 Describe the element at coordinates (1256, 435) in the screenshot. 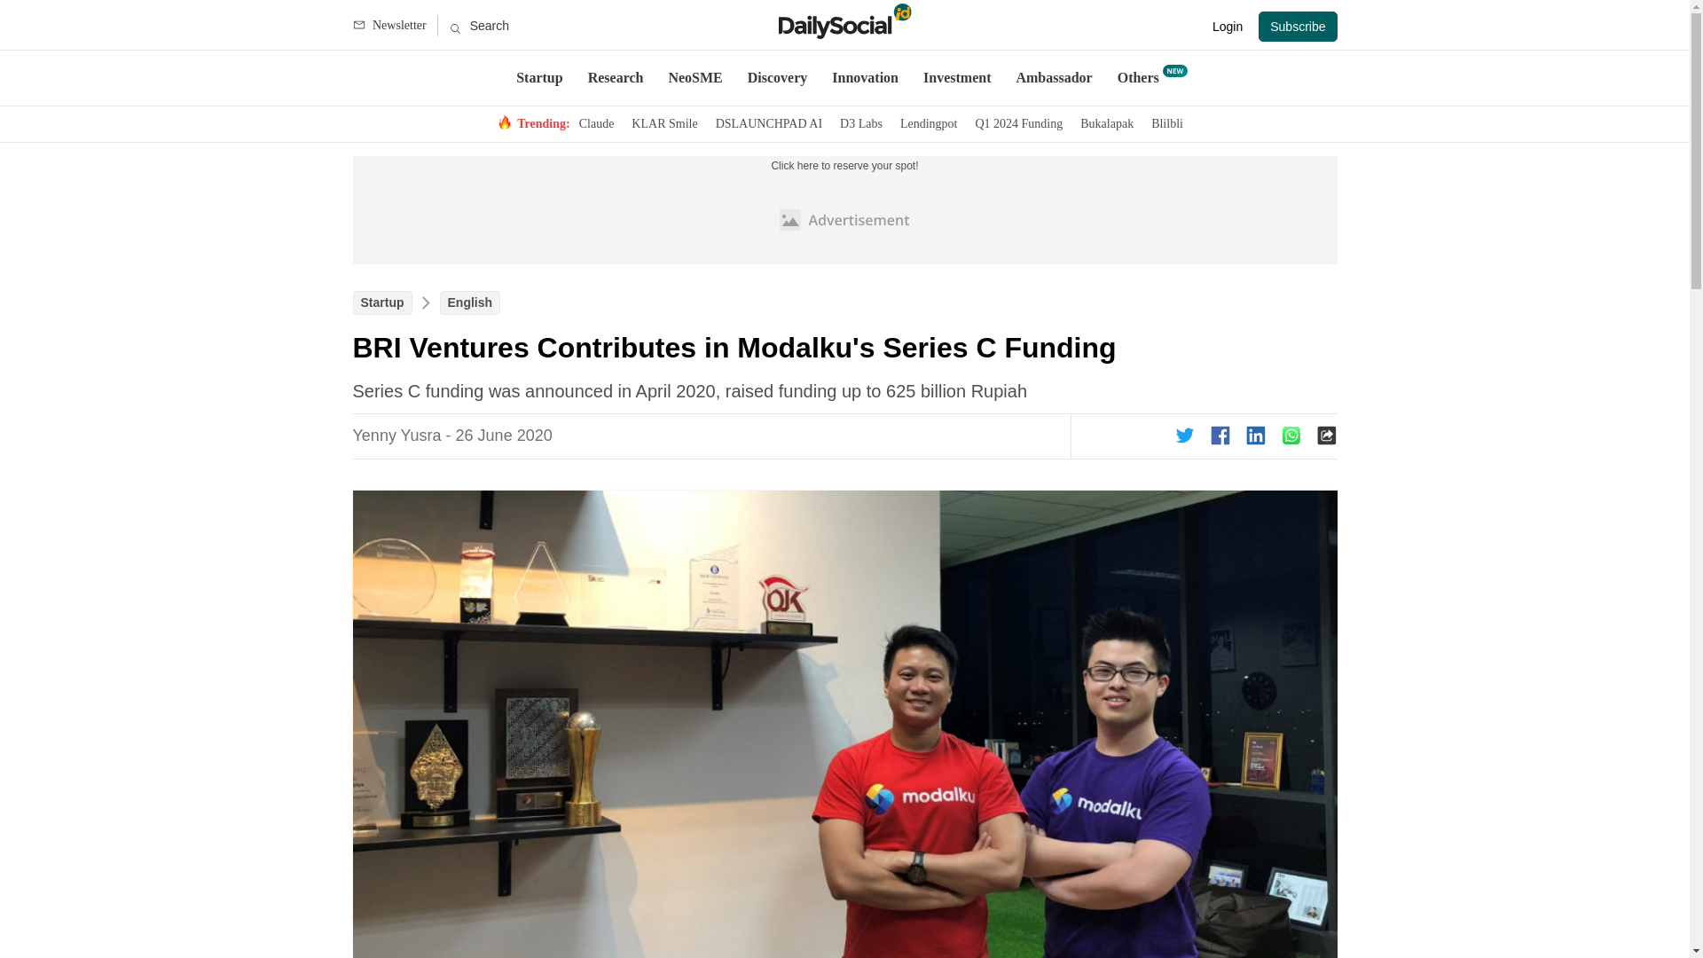

I see `Share this article` at that location.